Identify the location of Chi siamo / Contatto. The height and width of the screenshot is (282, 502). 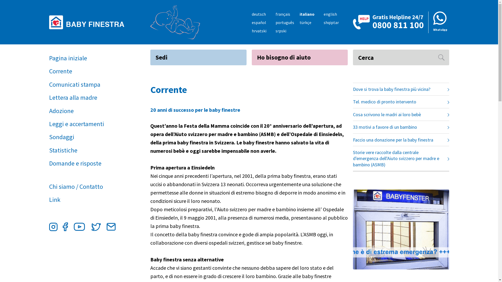
(88, 187).